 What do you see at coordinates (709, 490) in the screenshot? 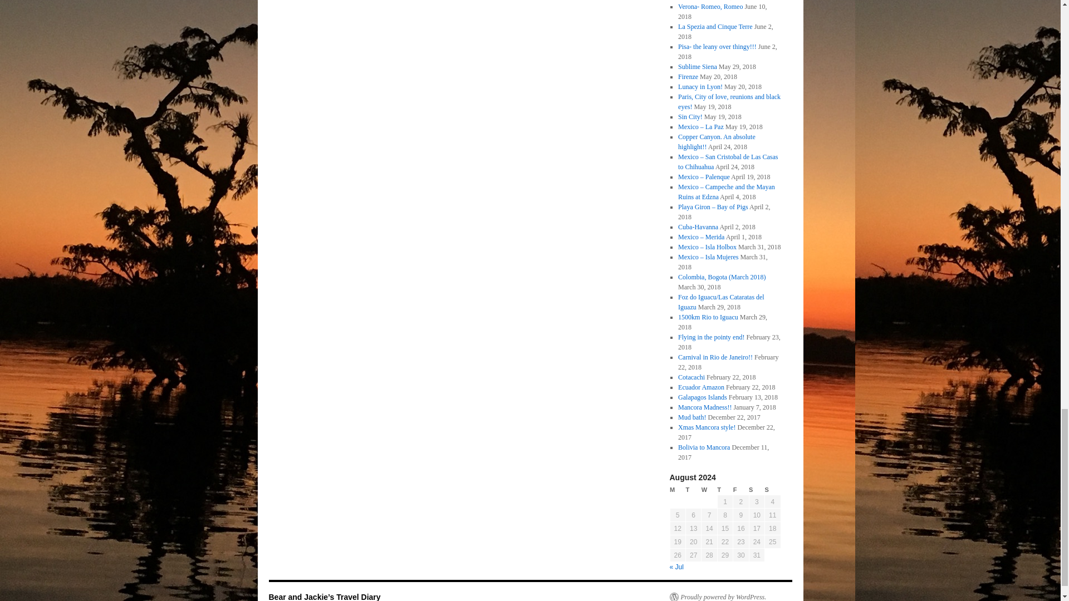
I see `Wednesday` at bounding box center [709, 490].